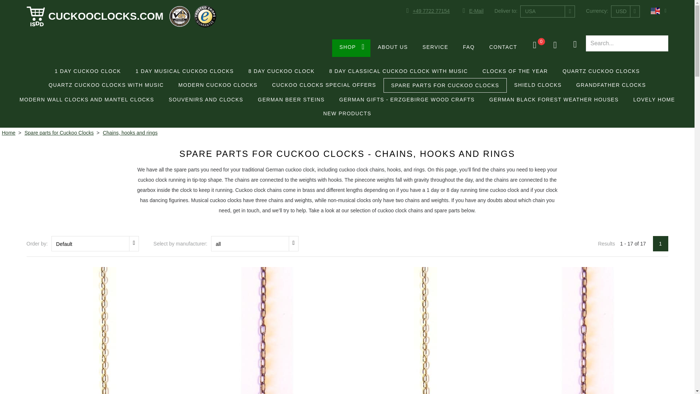  What do you see at coordinates (472, 11) in the screenshot?
I see `E-Mail` at bounding box center [472, 11].